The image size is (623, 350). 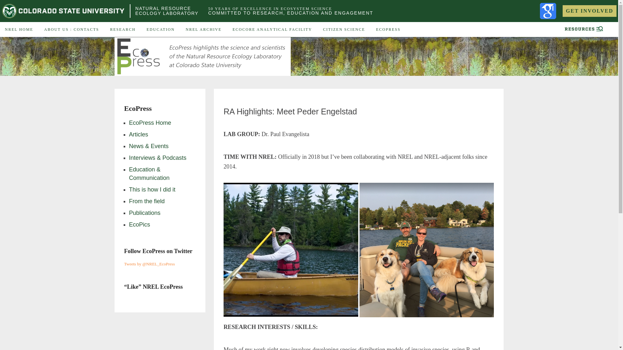 What do you see at coordinates (161, 29) in the screenshot?
I see `EDUCATION` at bounding box center [161, 29].